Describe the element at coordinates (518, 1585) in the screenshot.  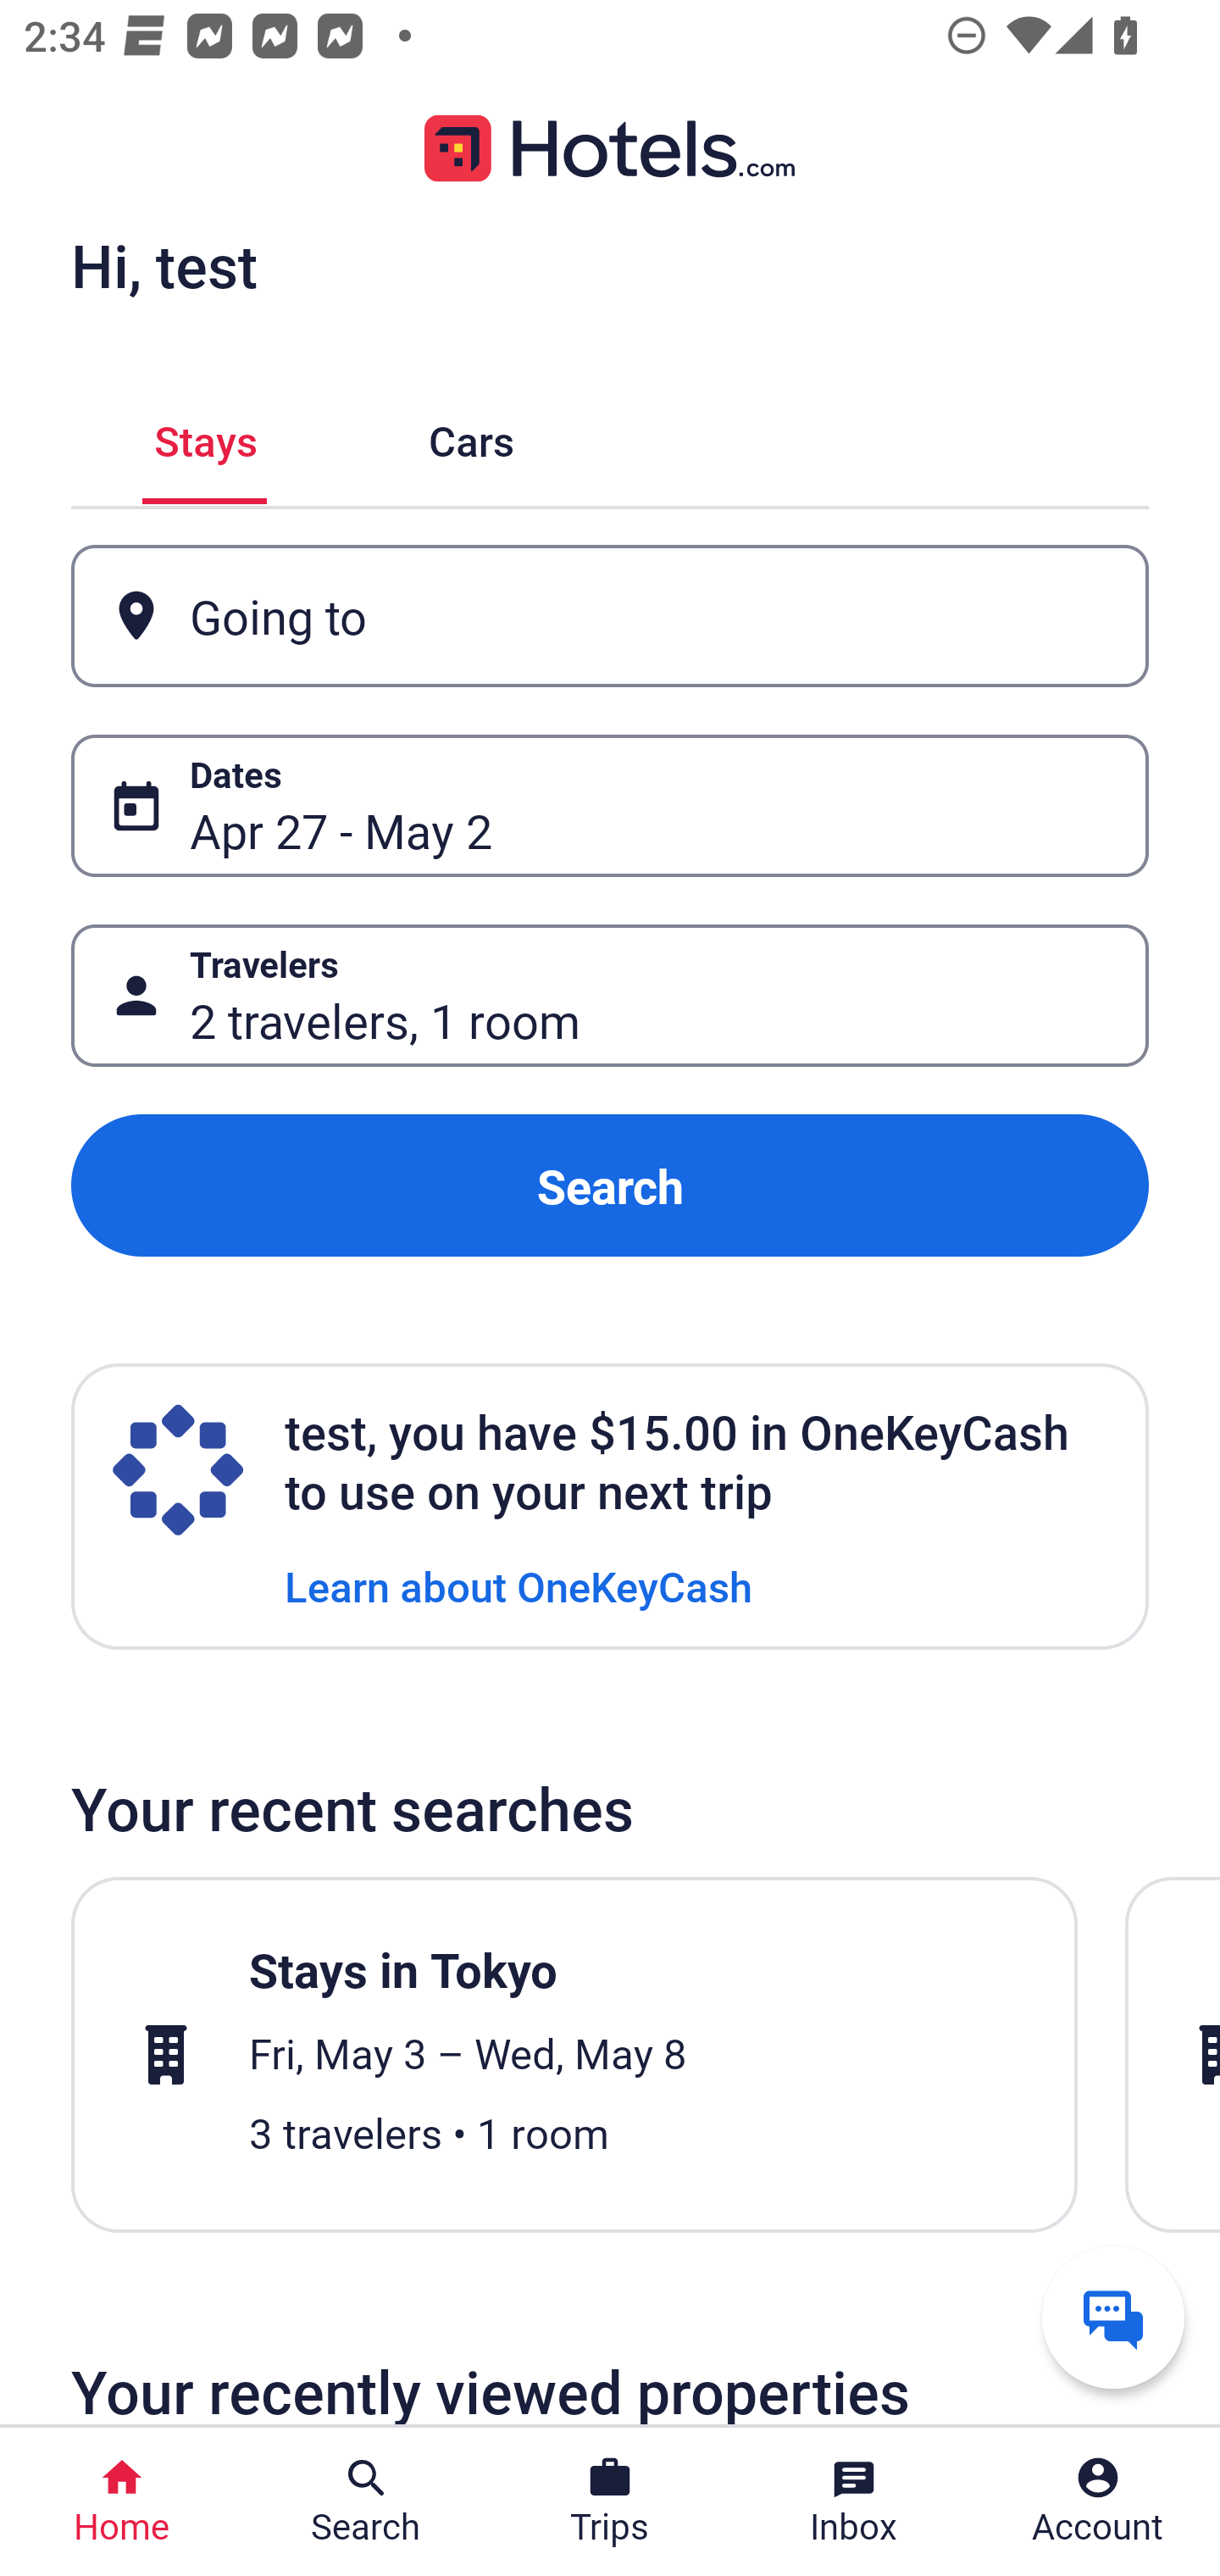
I see `Learn about OneKeyCash Learn about OneKeyCash Link` at that location.